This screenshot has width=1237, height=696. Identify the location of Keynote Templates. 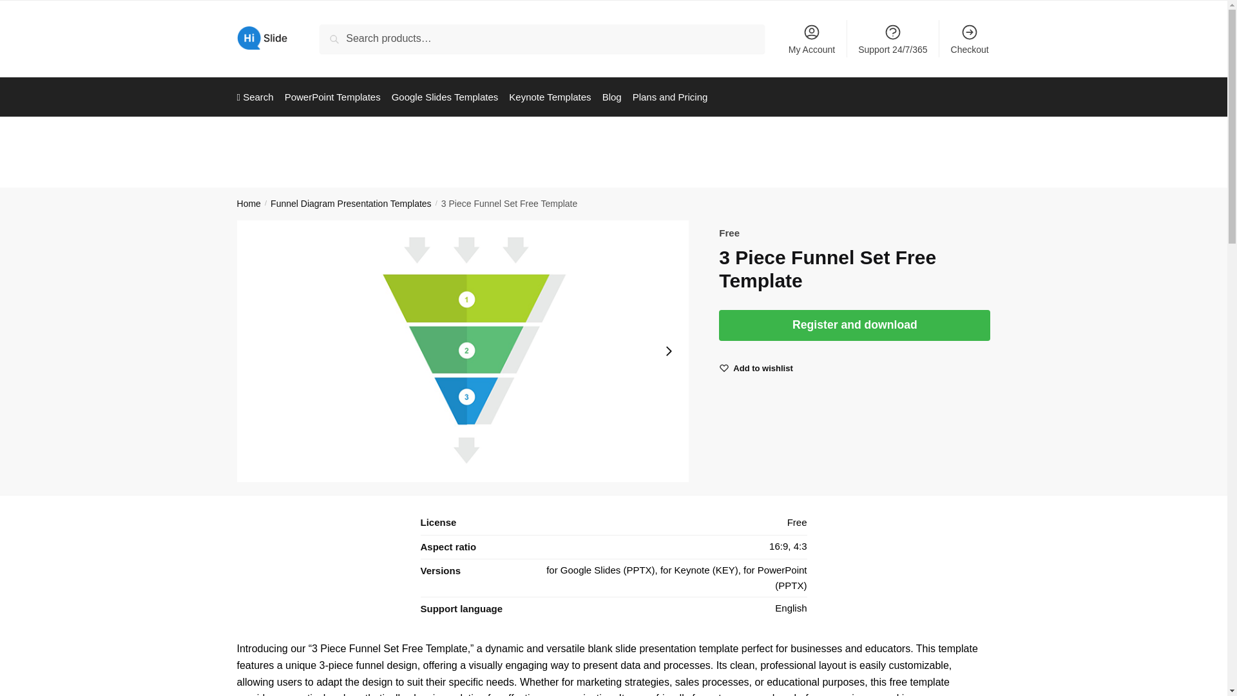
(550, 97).